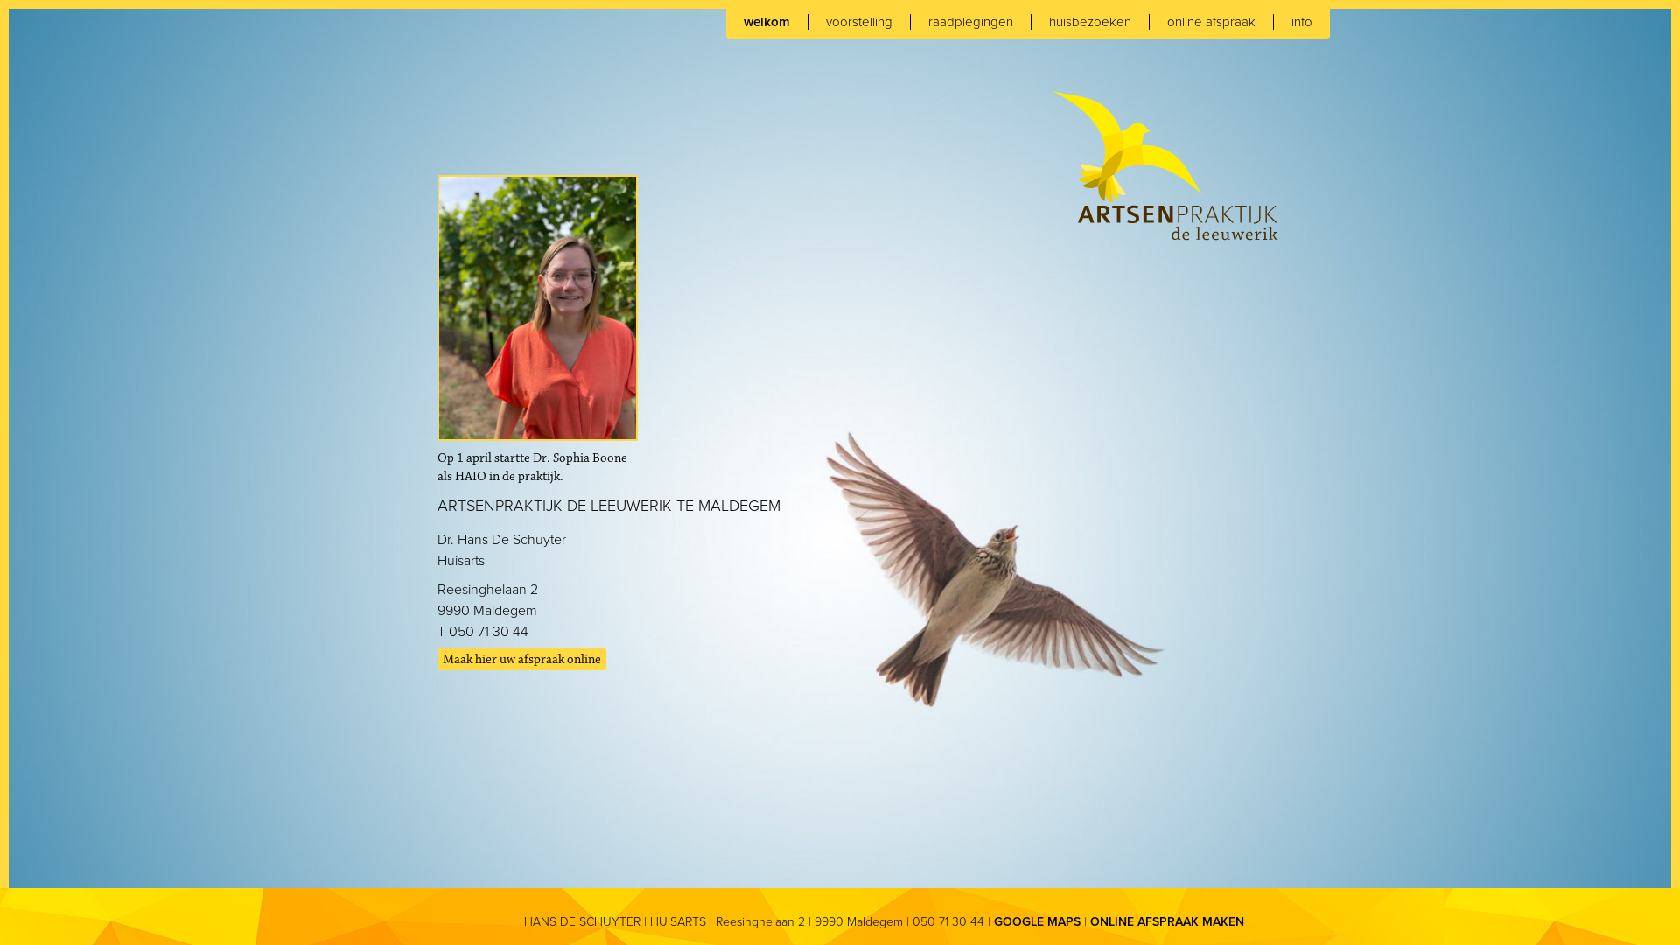  Describe the element at coordinates (1165, 164) in the screenshot. I see `ARTSENPRAKTIJK DE LEEUWERIK` at that location.